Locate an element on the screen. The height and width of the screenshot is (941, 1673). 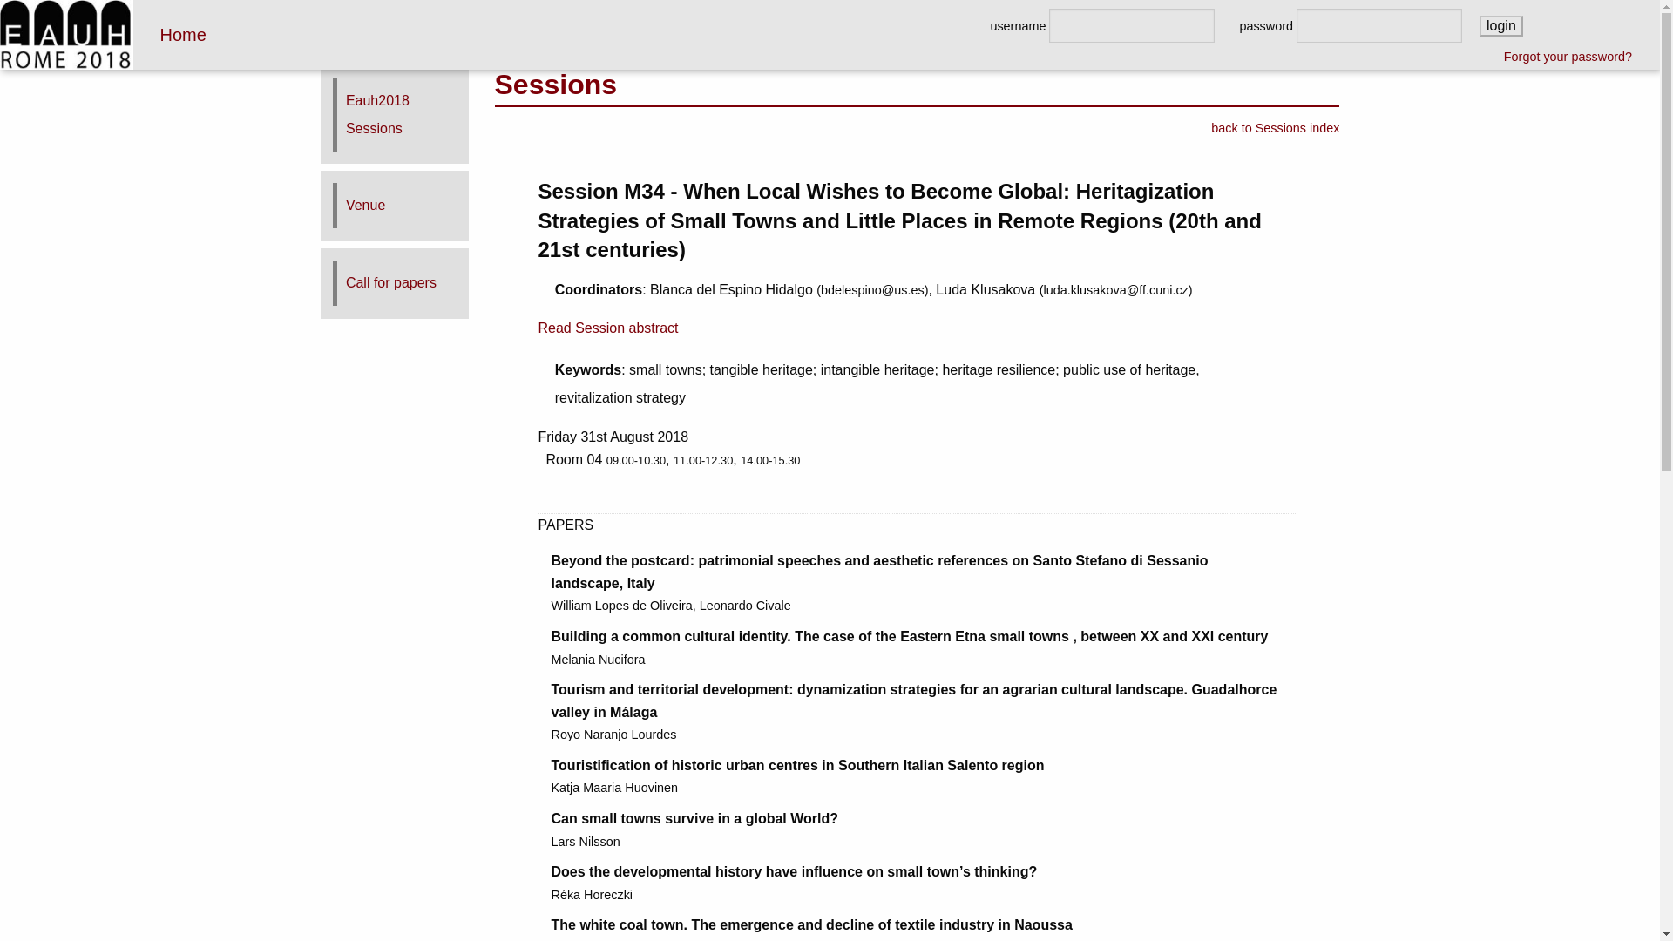
Forgot your password? is located at coordinates (1568, 57).